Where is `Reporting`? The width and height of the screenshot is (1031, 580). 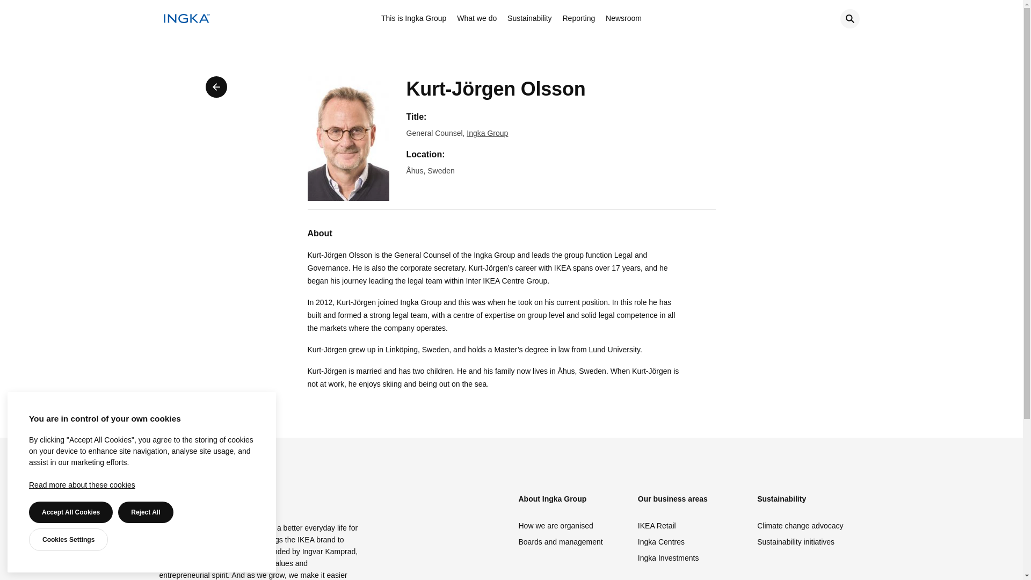
Reporting is located at coordinates (579, 19).